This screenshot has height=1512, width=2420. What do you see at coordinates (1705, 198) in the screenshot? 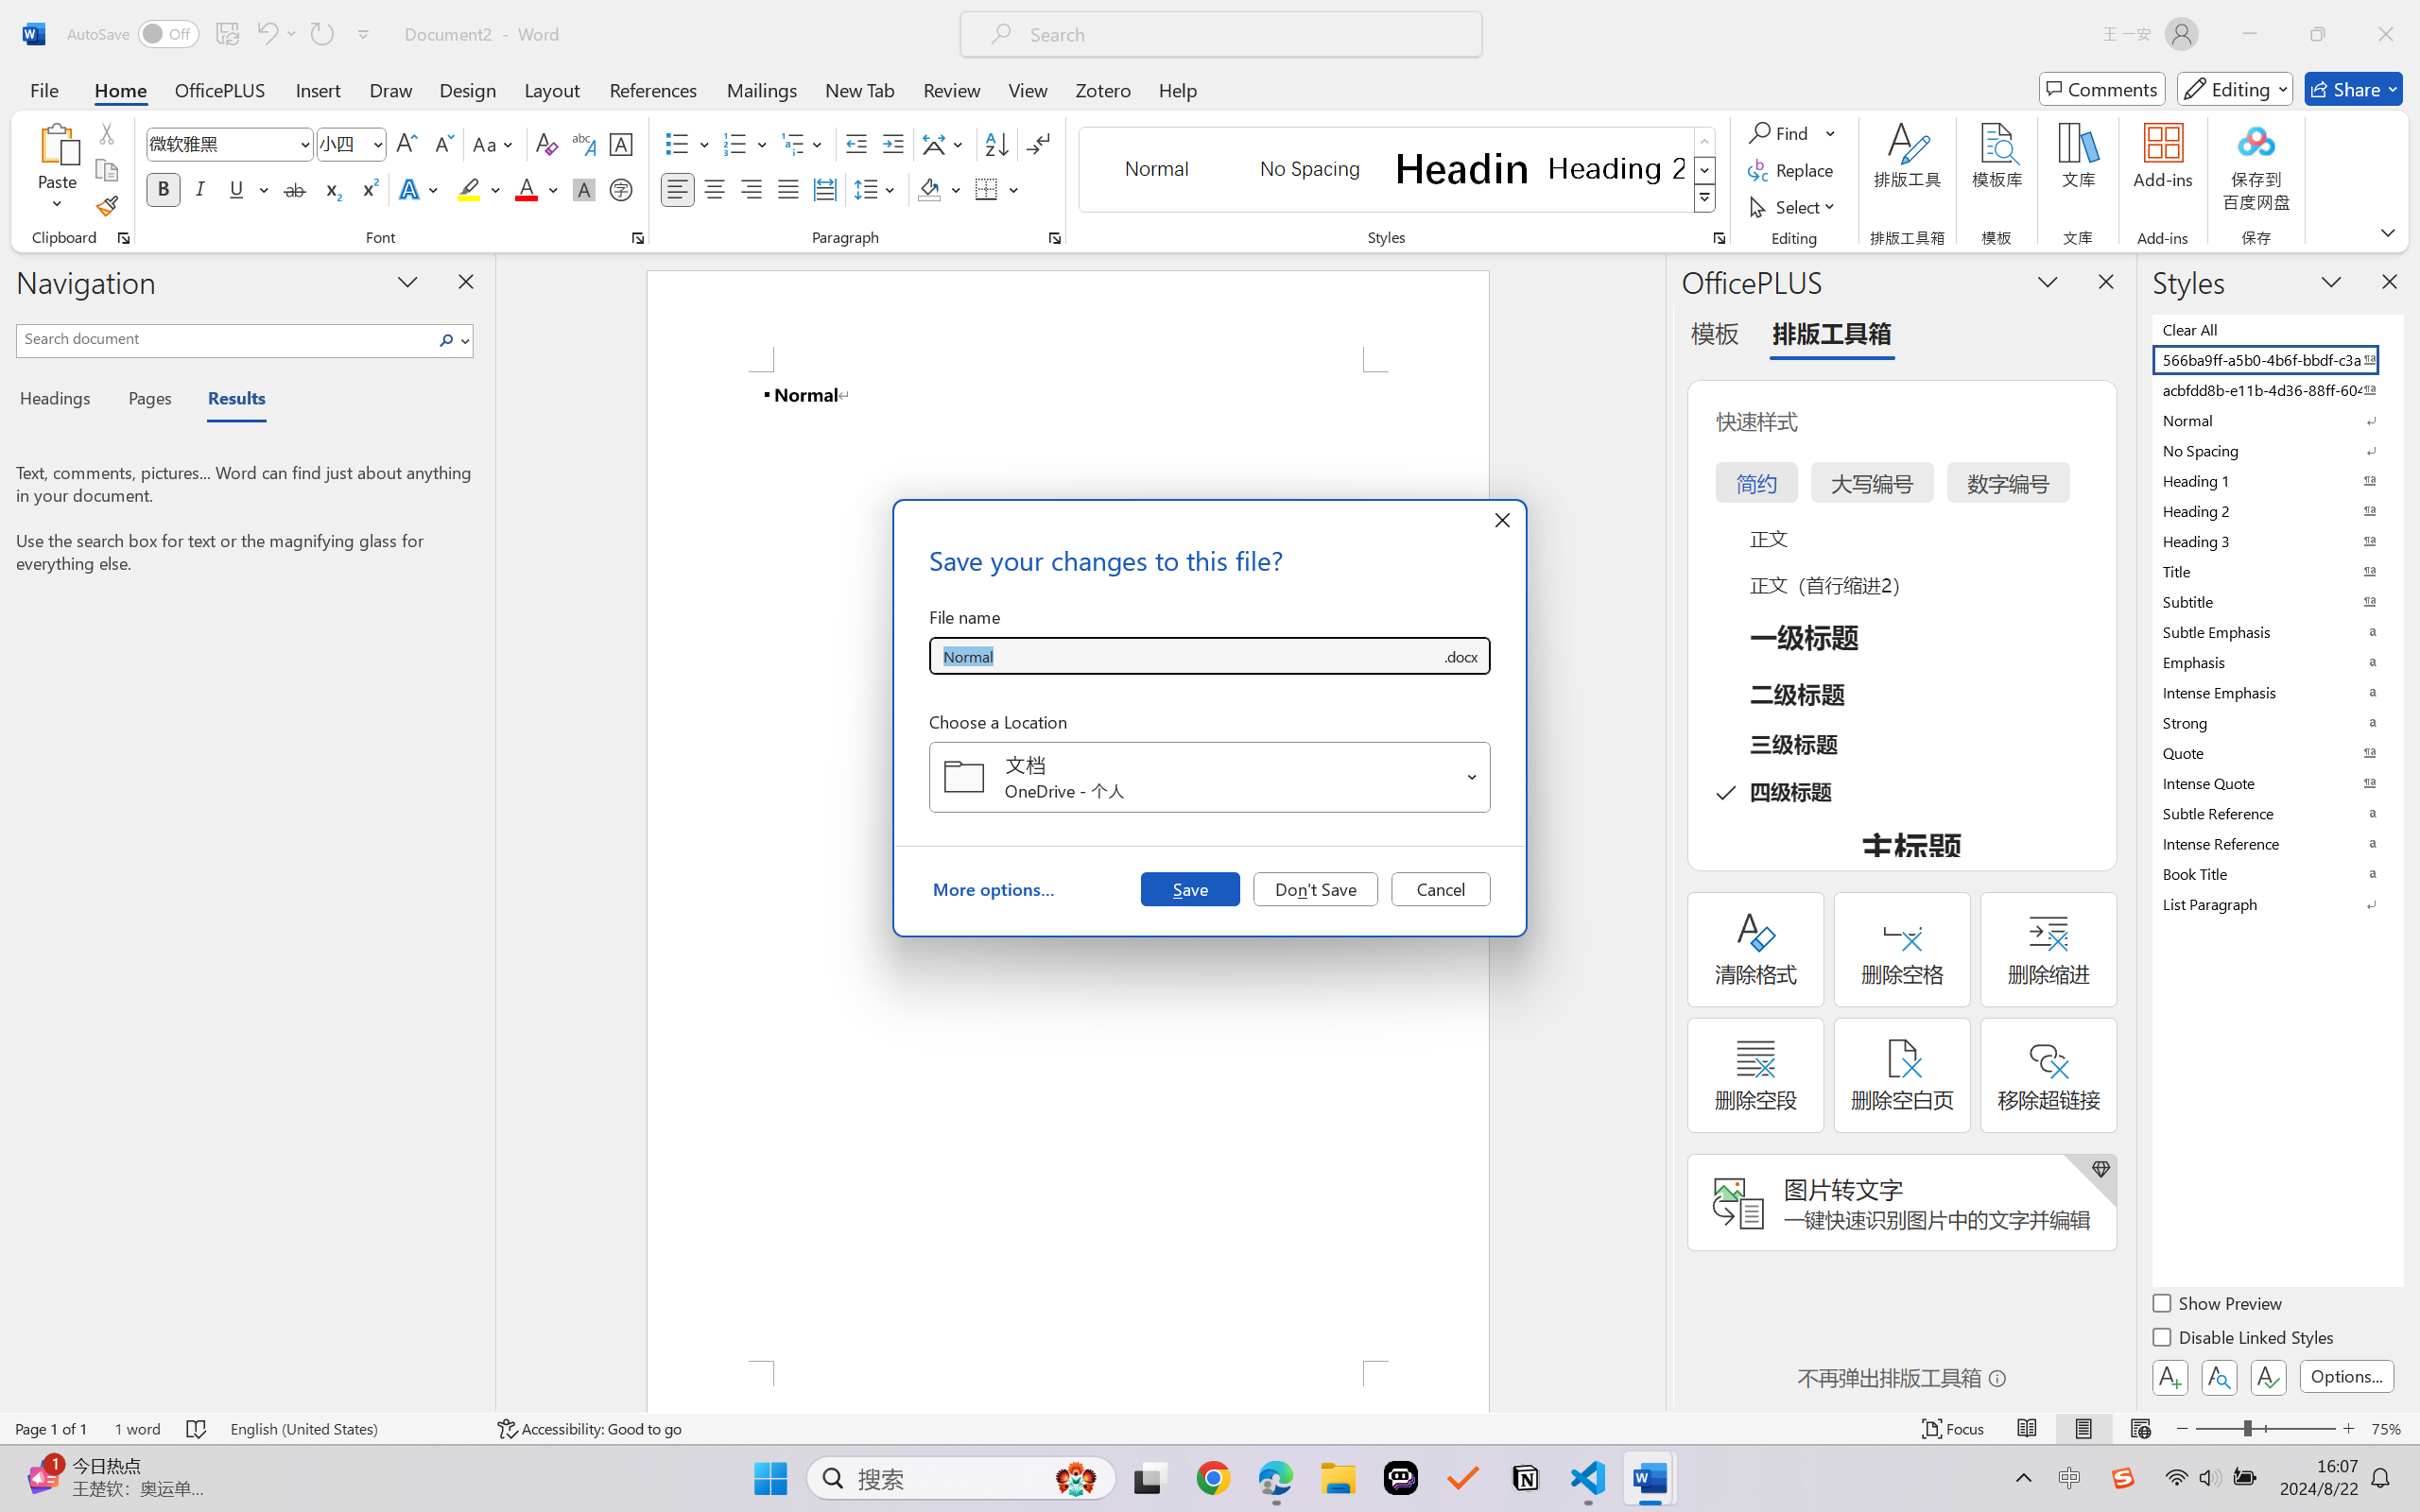
I see `Styles` at bounding box center [1705, 198].